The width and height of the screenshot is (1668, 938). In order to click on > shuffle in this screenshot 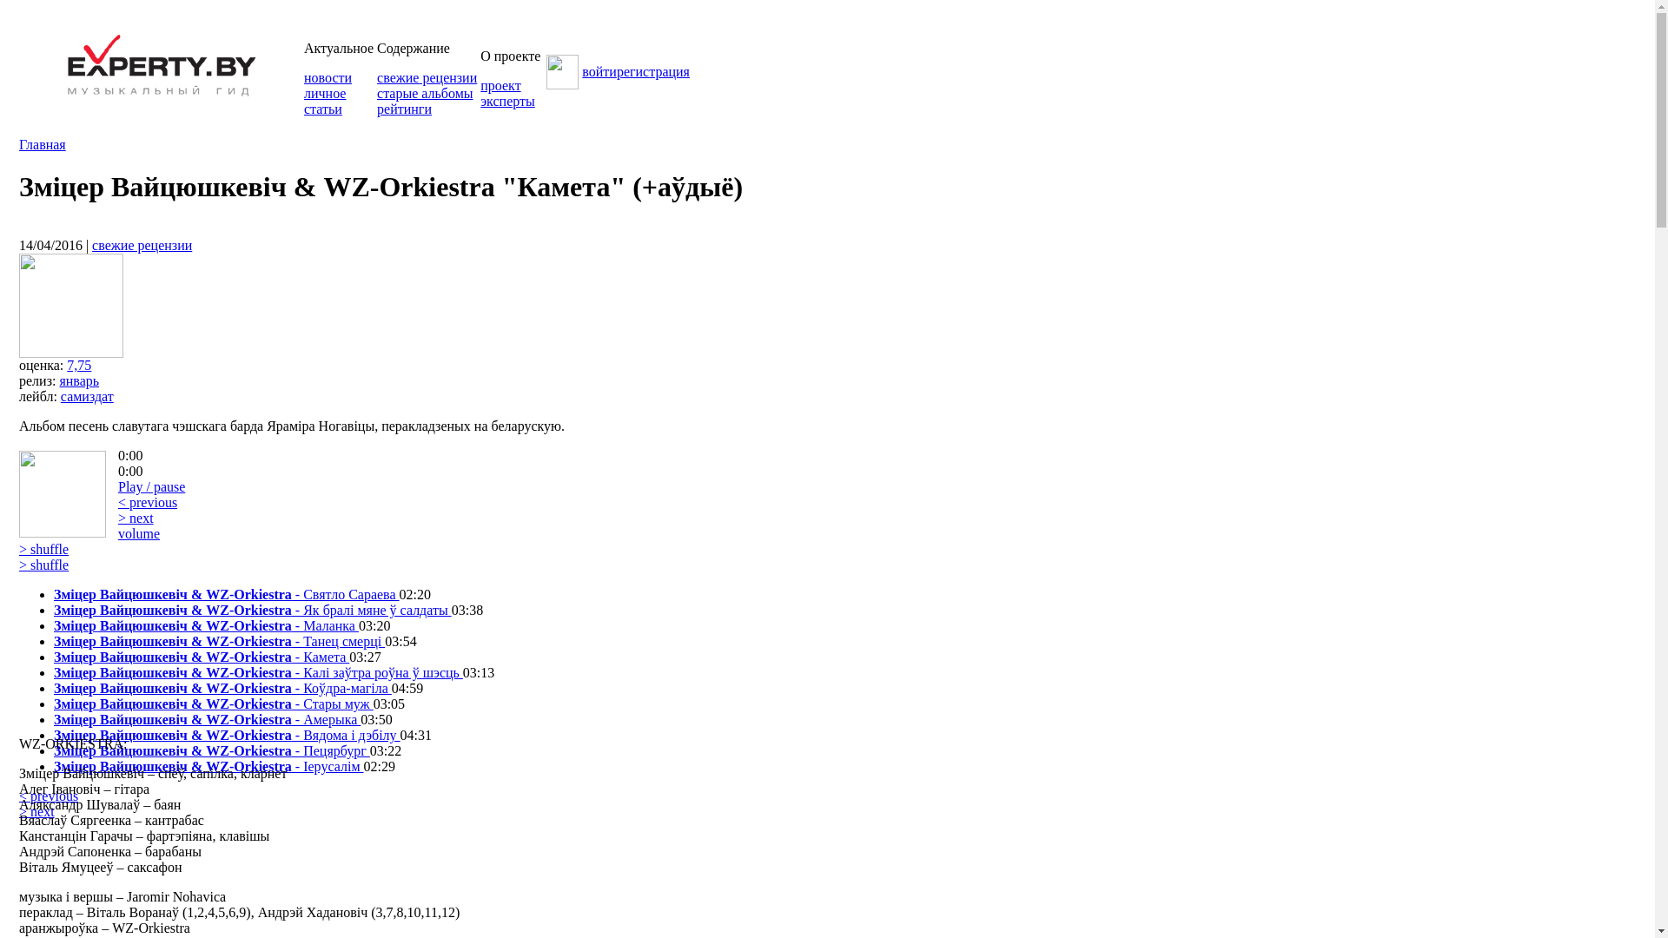, I will do `click(43, 549)`.